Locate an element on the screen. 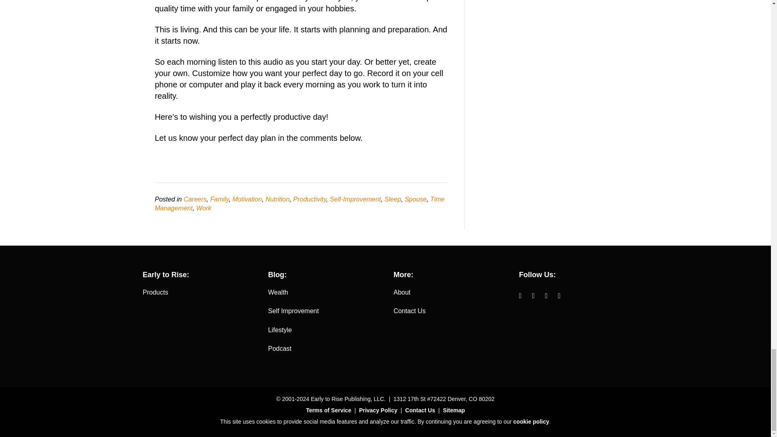  Privacy Policy is located at coordinates (378, 410).